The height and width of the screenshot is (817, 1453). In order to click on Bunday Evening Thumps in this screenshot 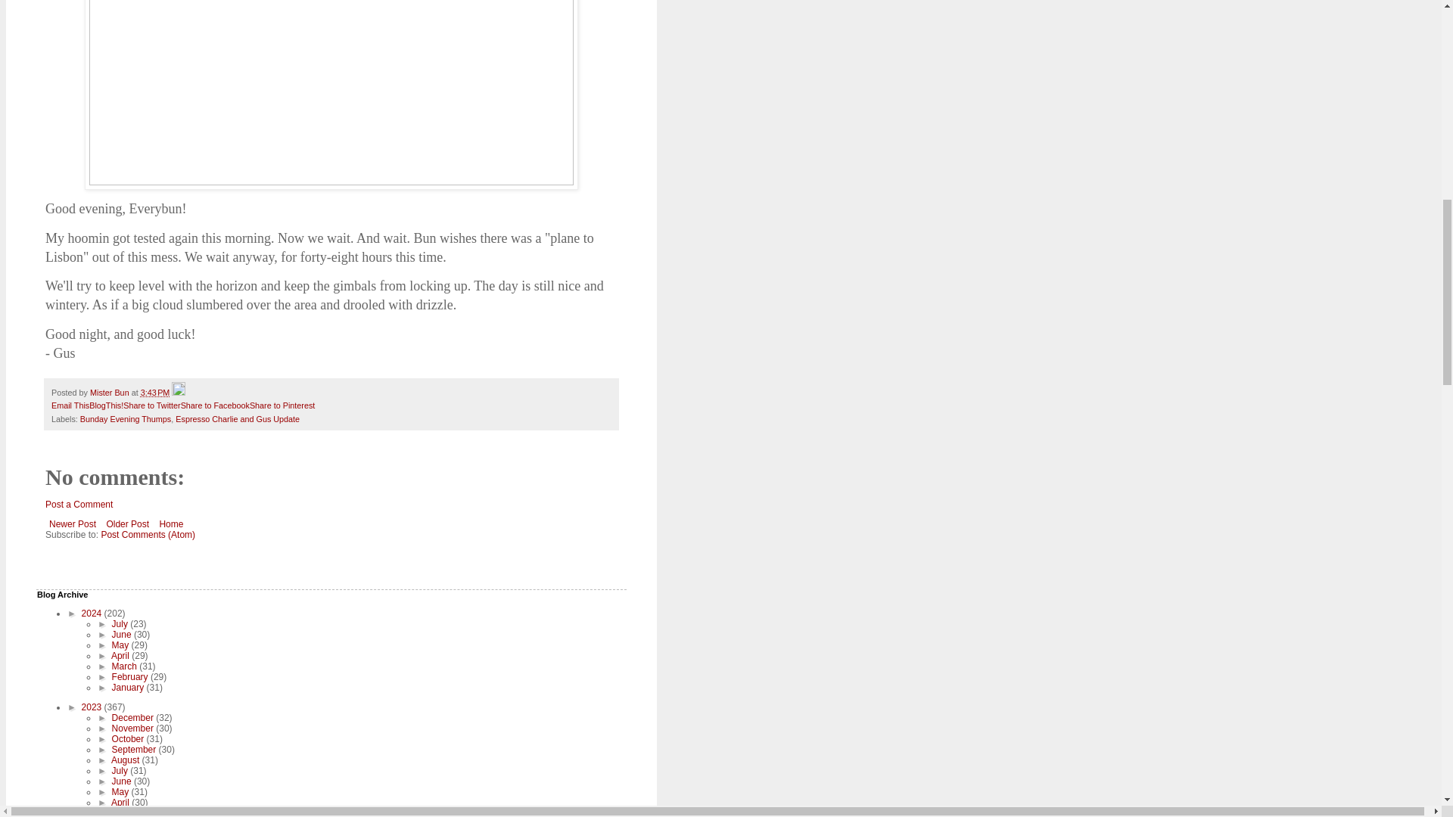, I will do `click(126, 419)`.